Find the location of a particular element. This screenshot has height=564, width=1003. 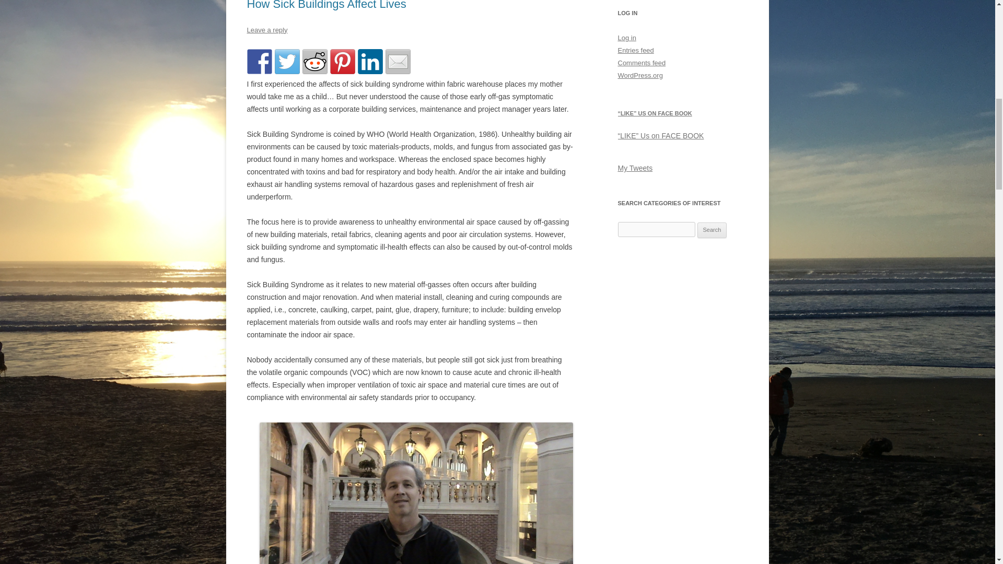

Share MirrorAthlete on Twitter is located at coordinates (287, 61).